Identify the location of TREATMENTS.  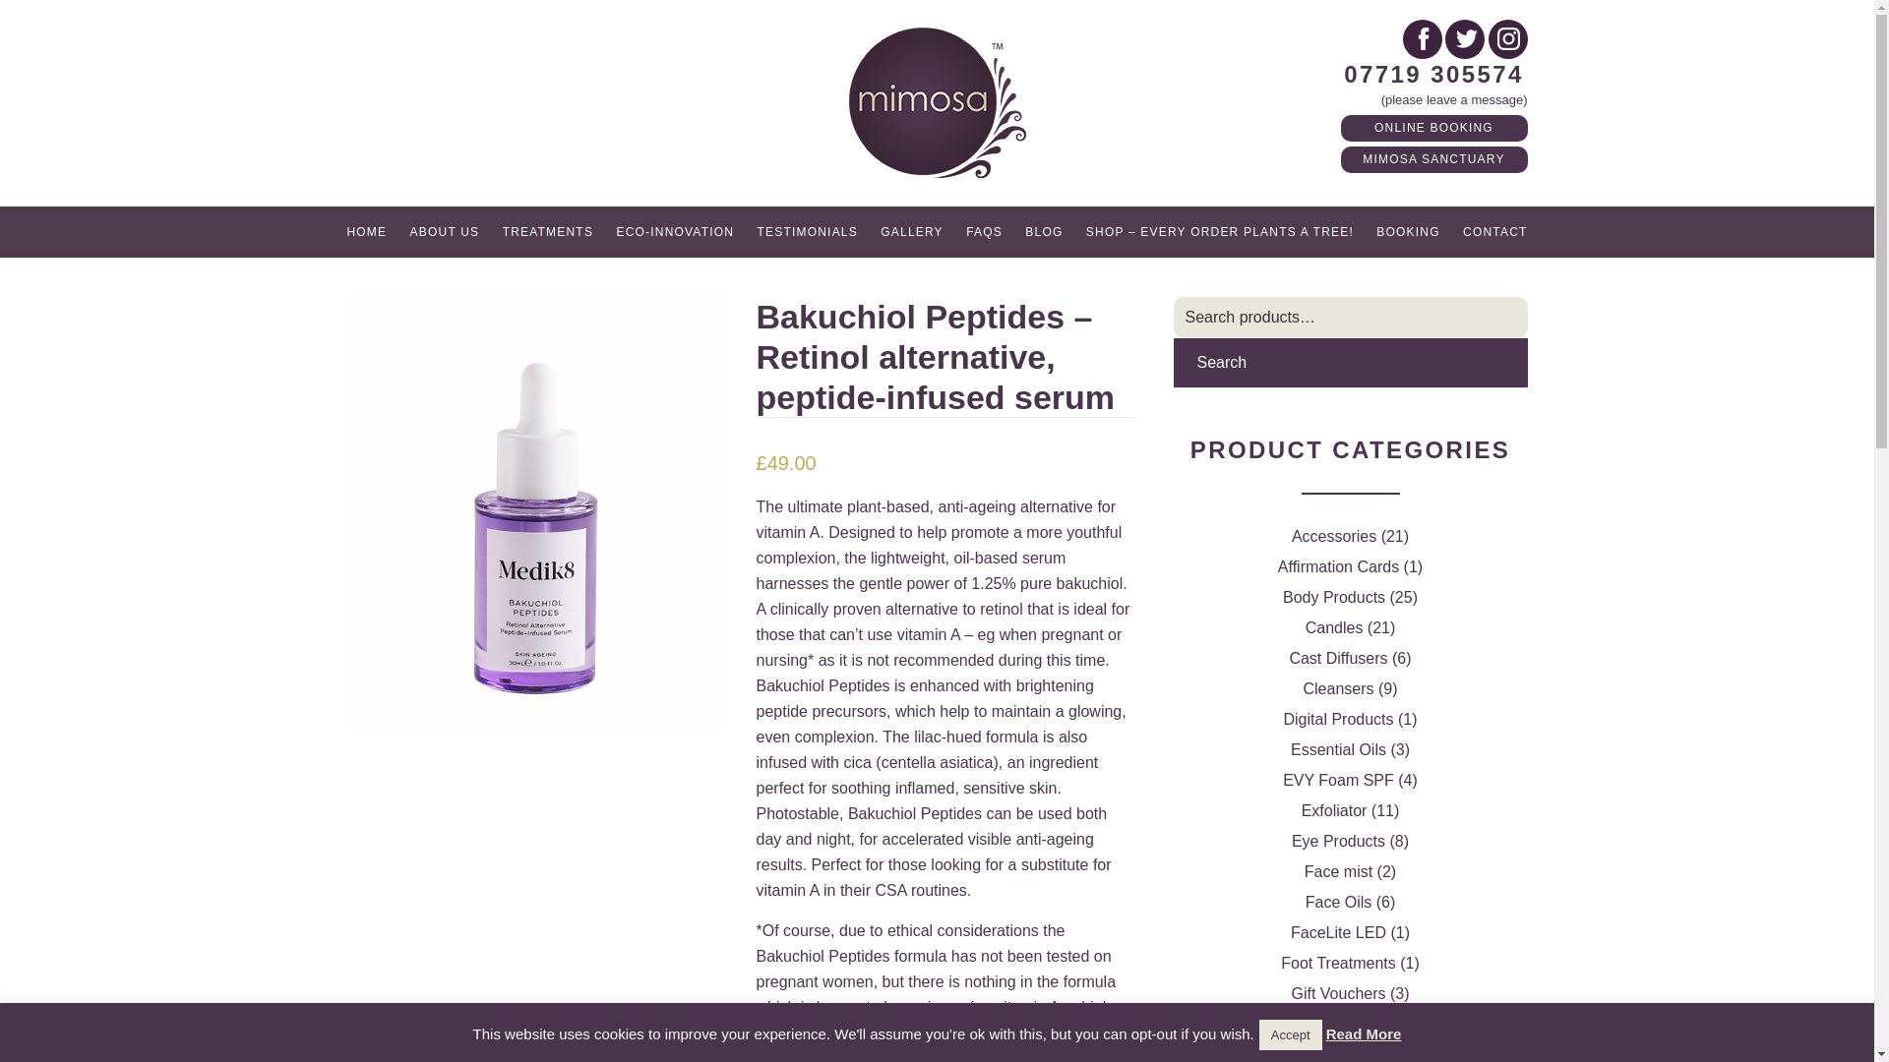
(547, 232).